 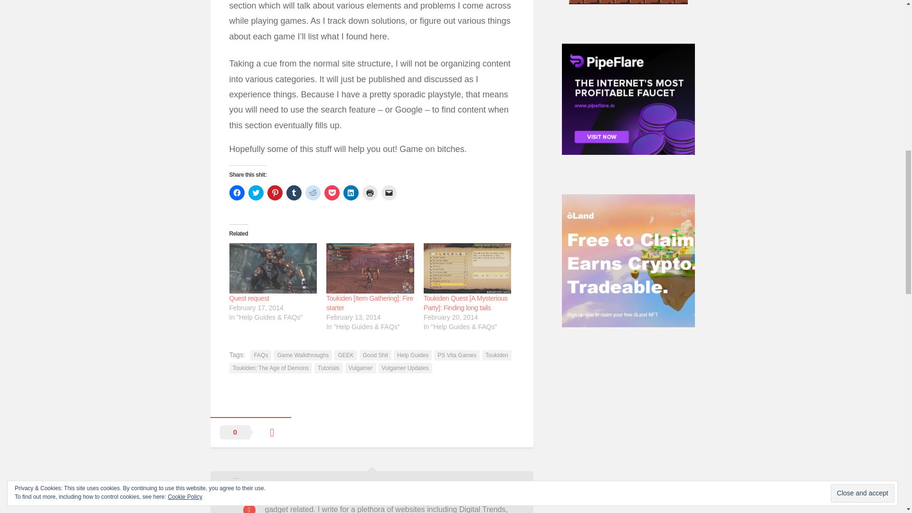 What do you see at coordinates (361, 368) in the screenshot?
I see `Vulgamer` at bounding box center [361, 368].